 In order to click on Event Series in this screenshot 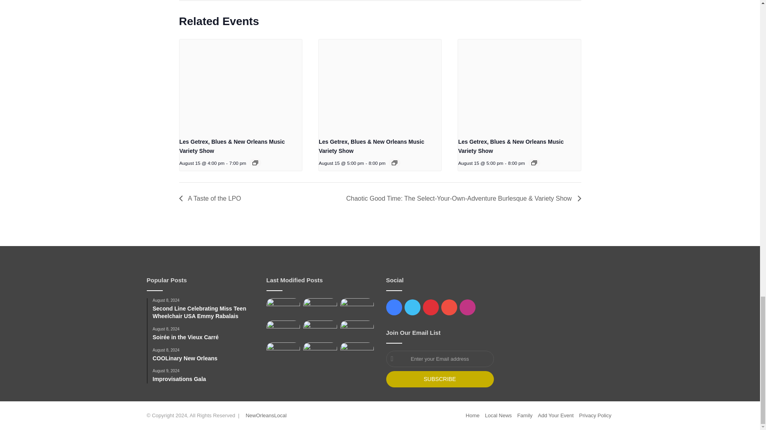, I will do `click(255, 162)`.